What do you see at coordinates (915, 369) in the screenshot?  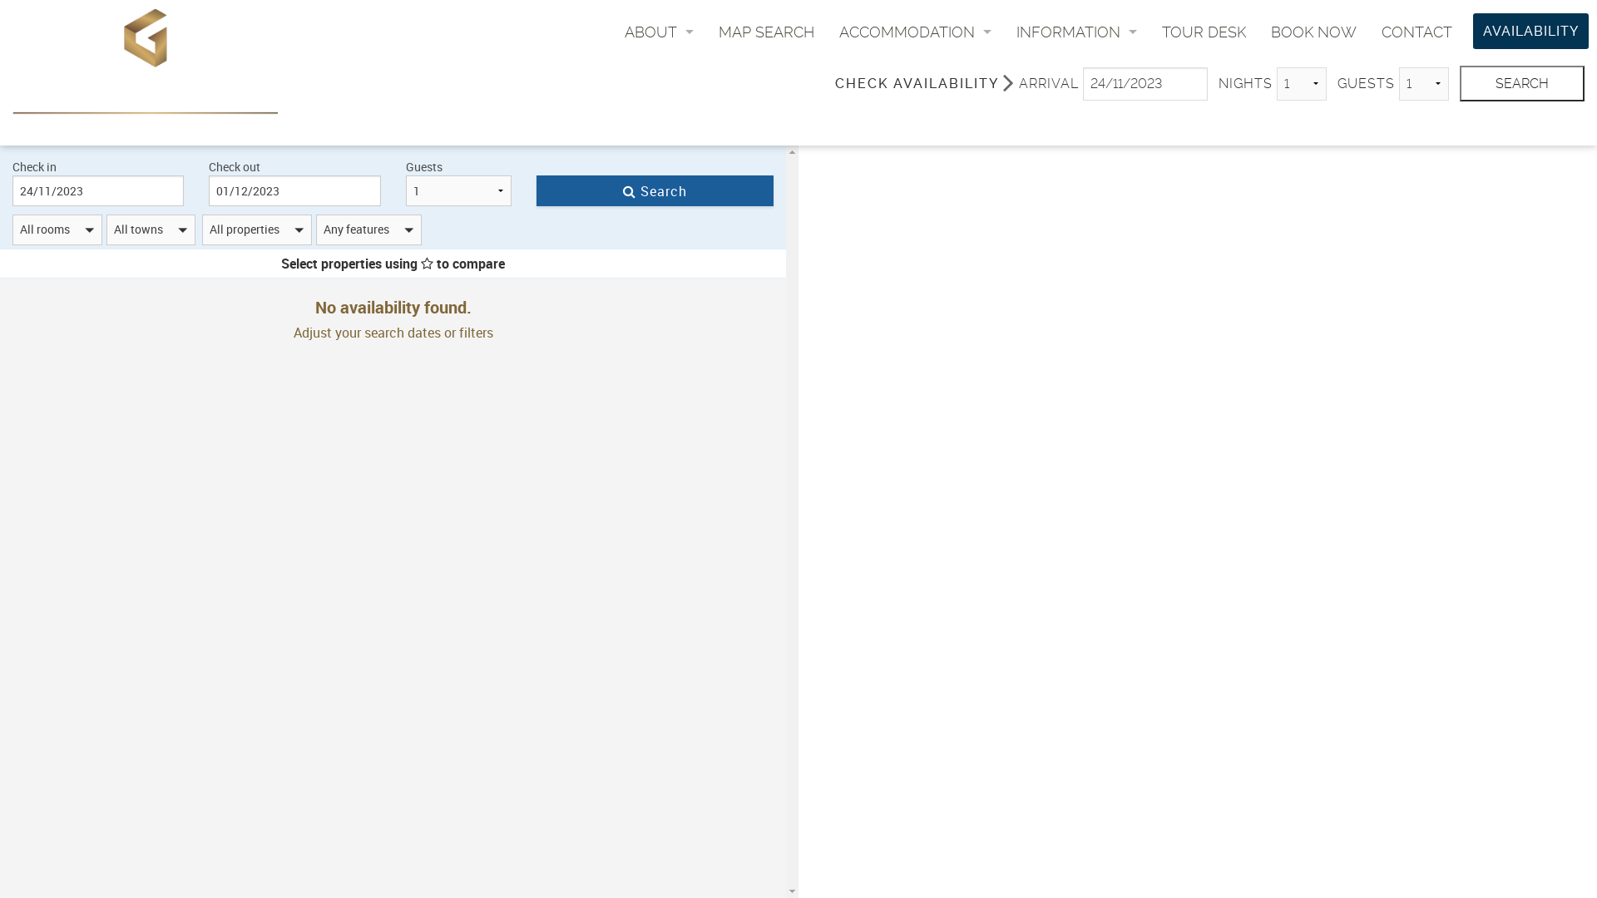 I see `SOHO 203` at bounding box center [915, 369].